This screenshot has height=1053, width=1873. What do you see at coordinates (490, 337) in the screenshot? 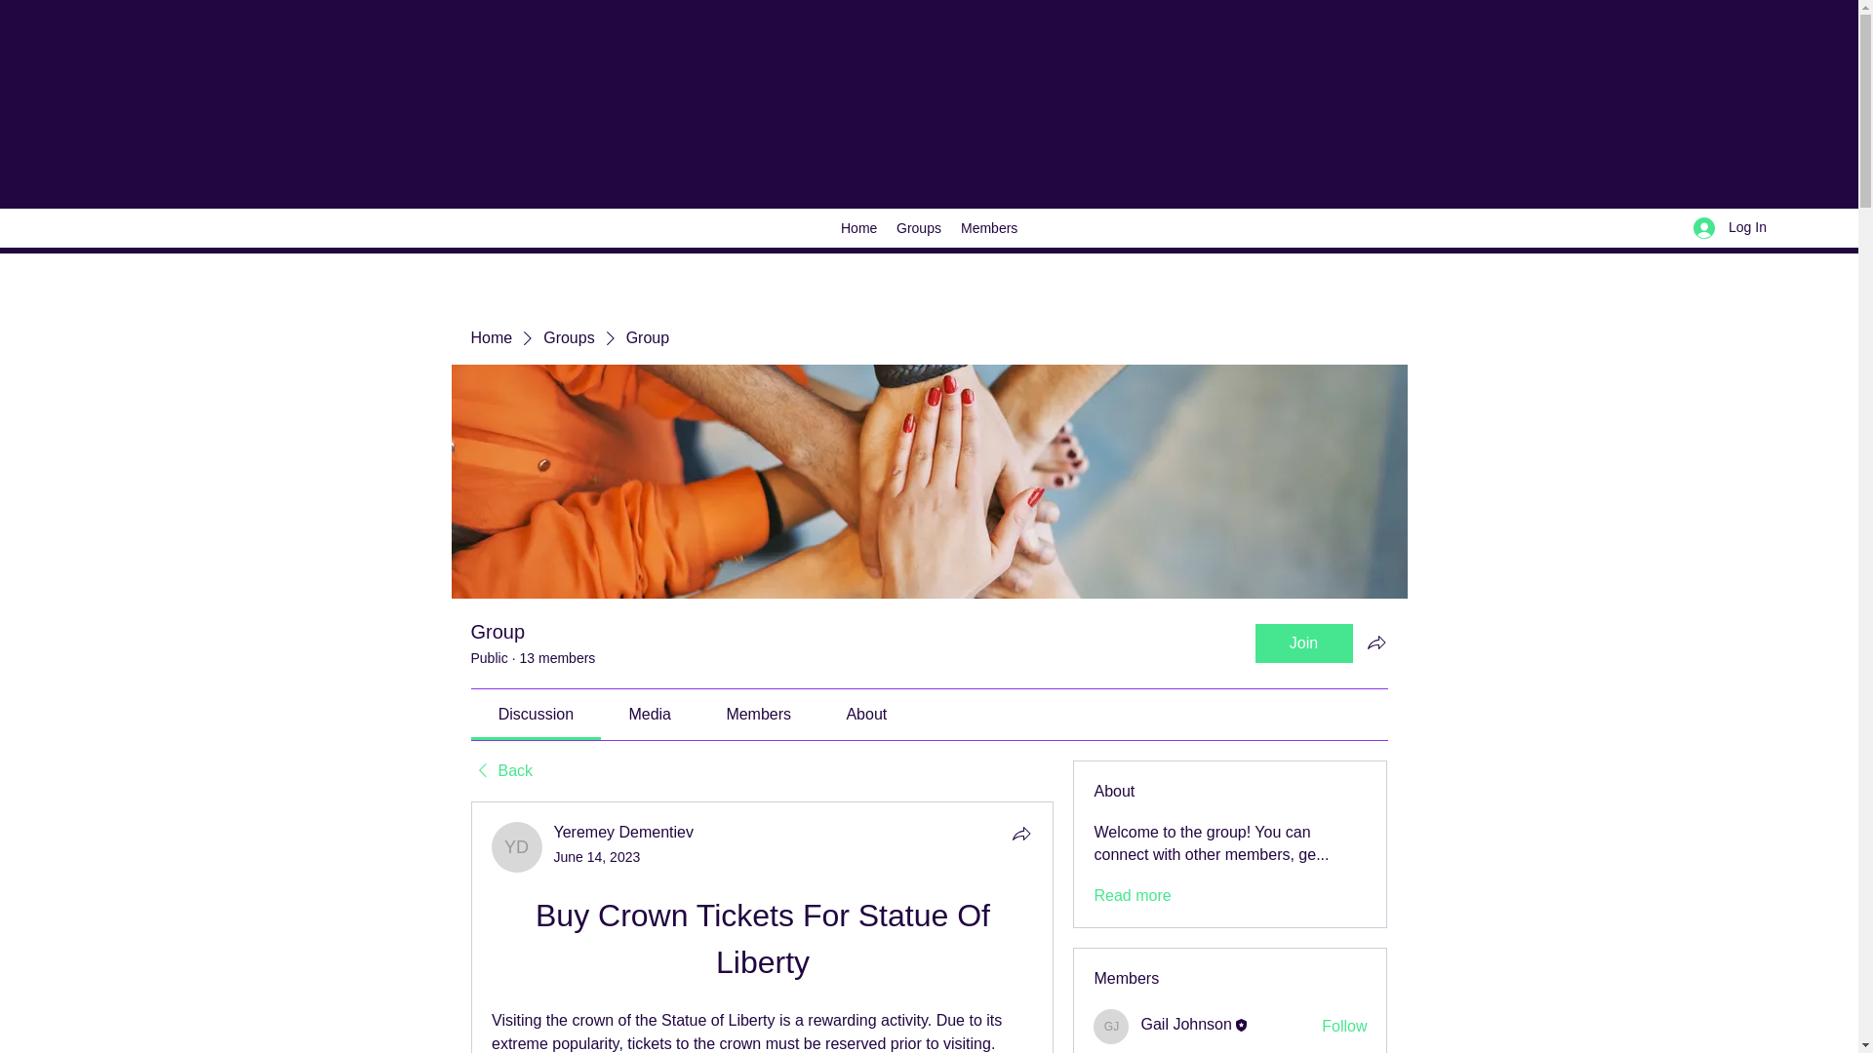
I see `Home` at bounding box center [490, 337].